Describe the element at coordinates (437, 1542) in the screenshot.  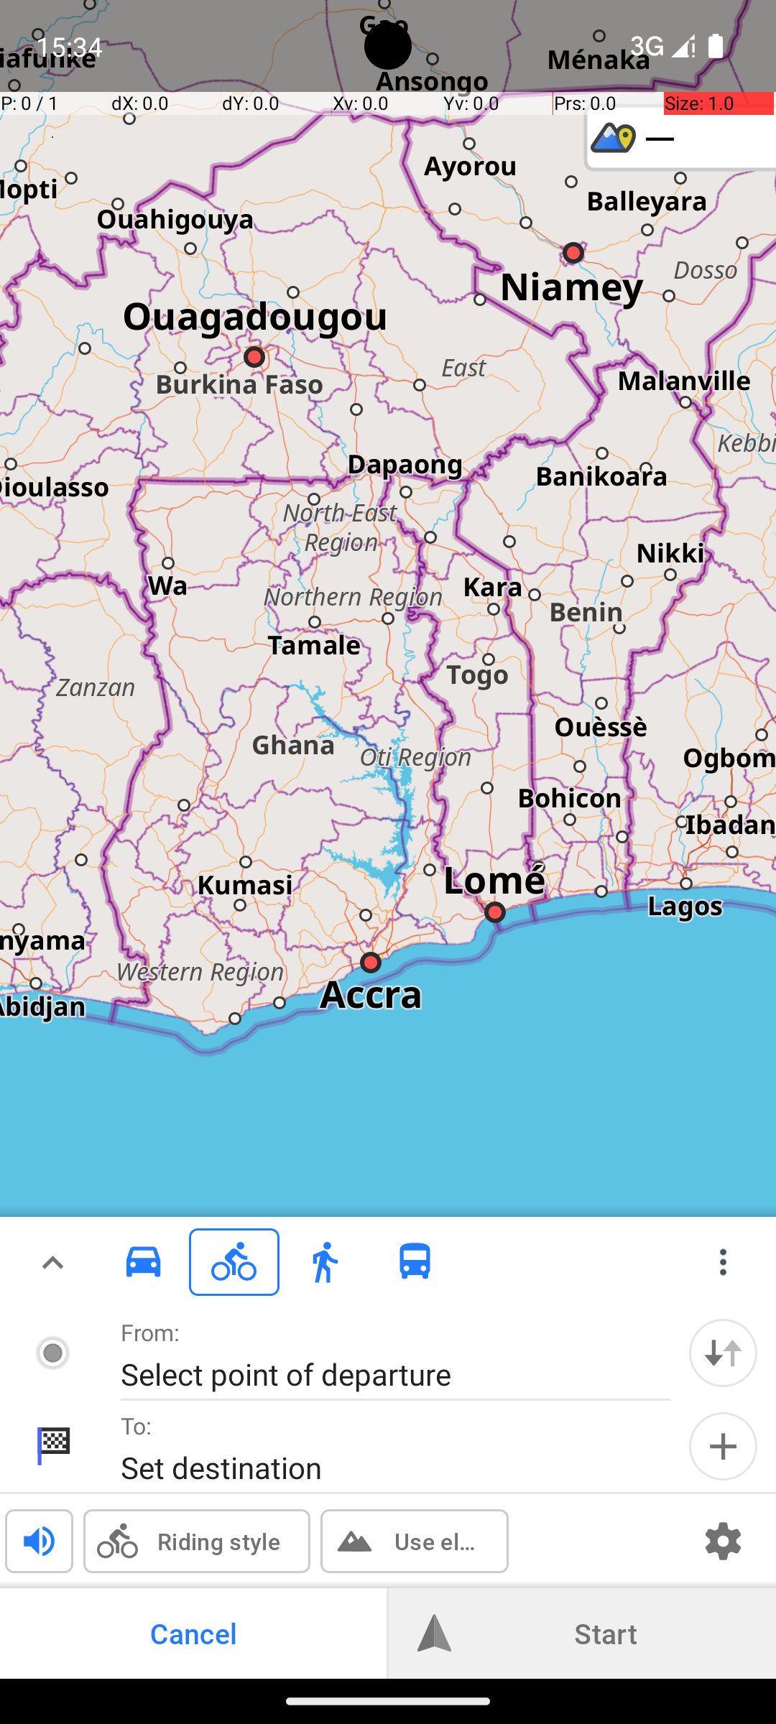
I see `Use elevation data` at that location.